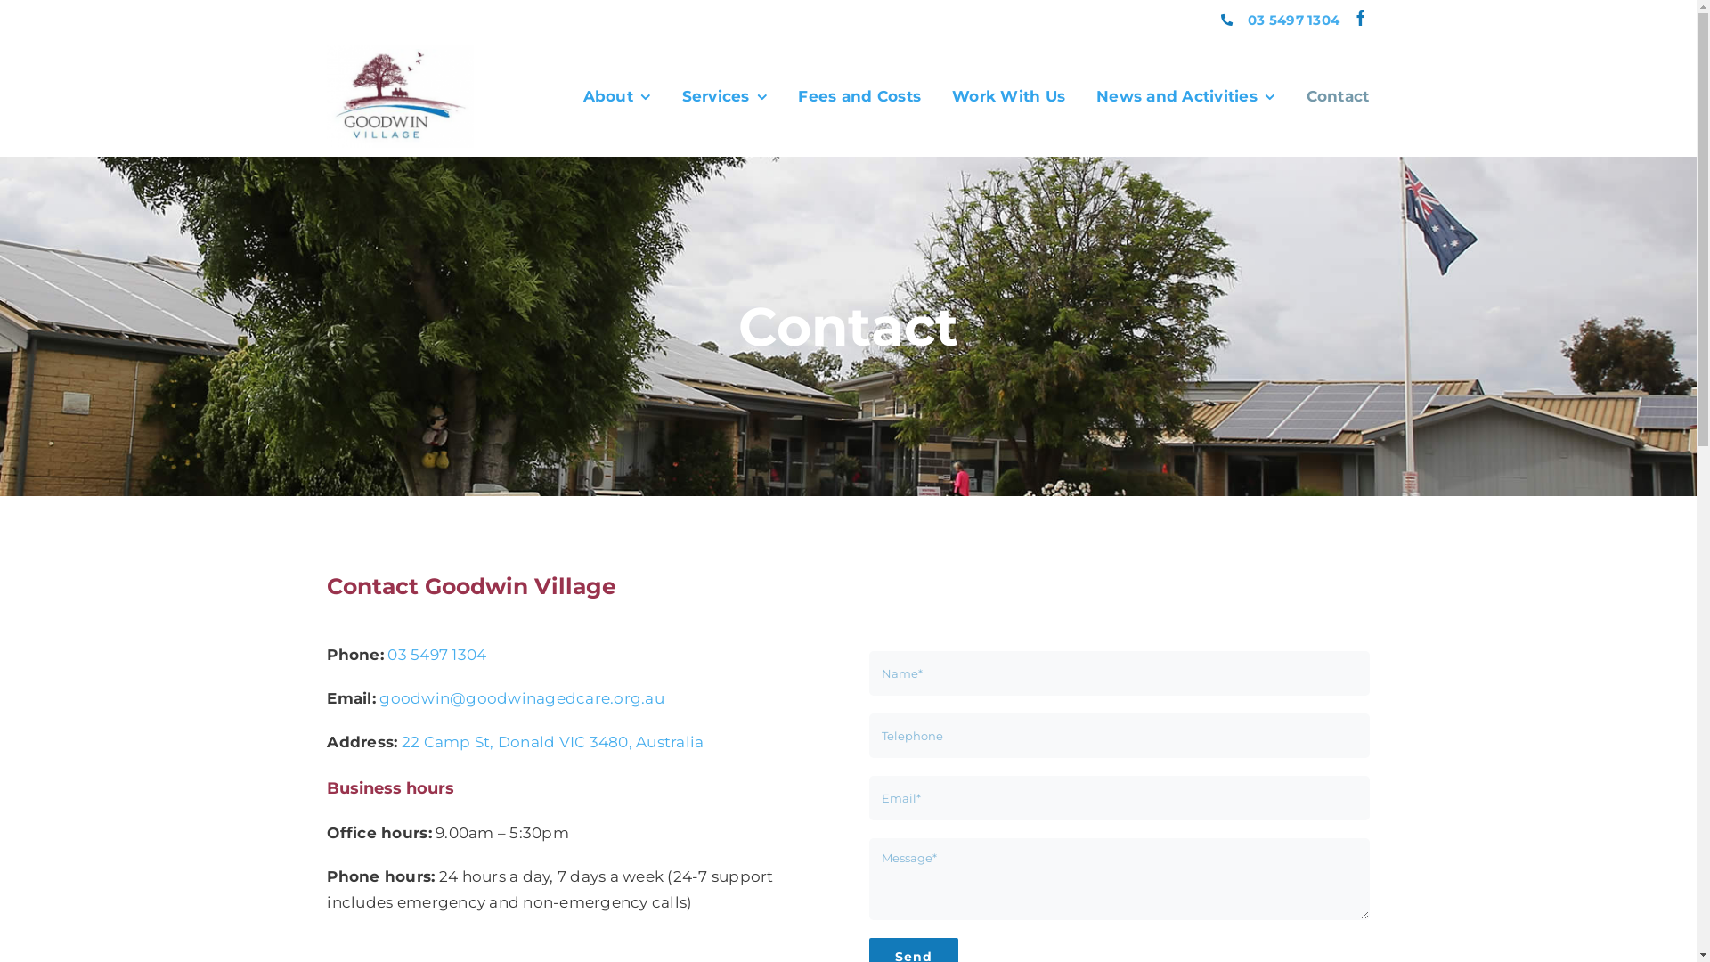  I want to click on Only numbers and phone characters are accepted., so click(1120, 736).